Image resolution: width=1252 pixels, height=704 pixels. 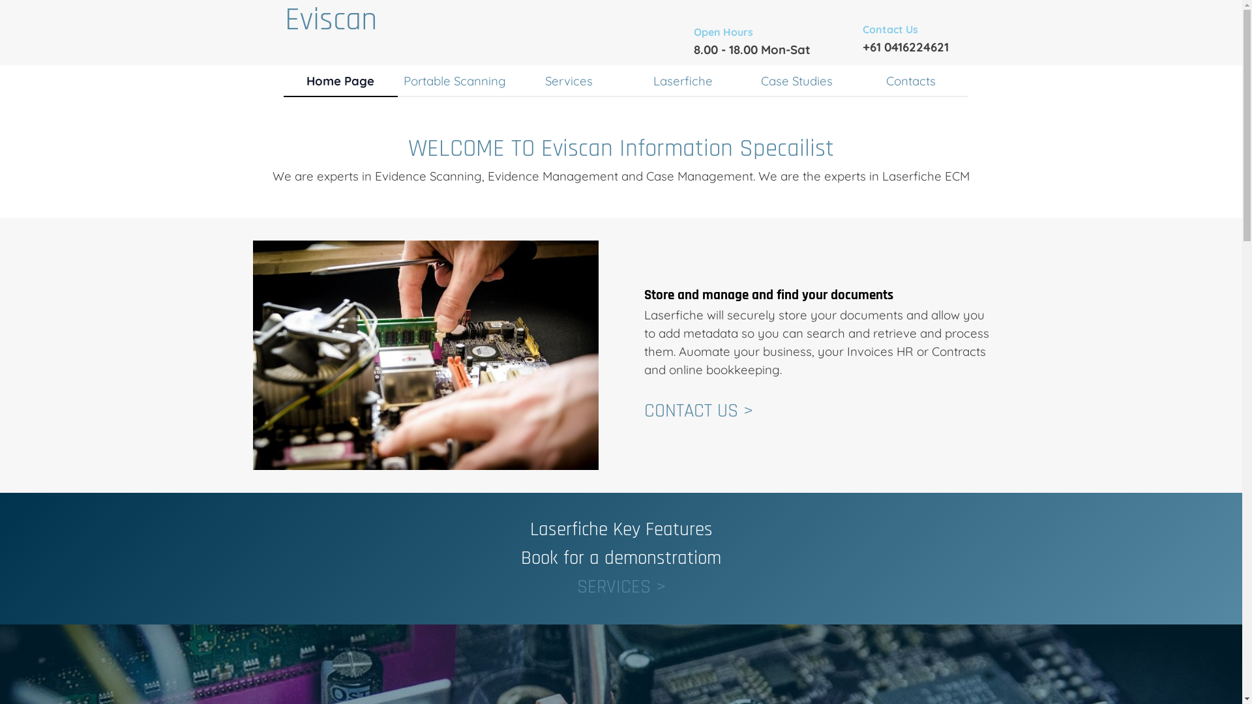 I want to click on Contacts, so click(x=912, y=81).